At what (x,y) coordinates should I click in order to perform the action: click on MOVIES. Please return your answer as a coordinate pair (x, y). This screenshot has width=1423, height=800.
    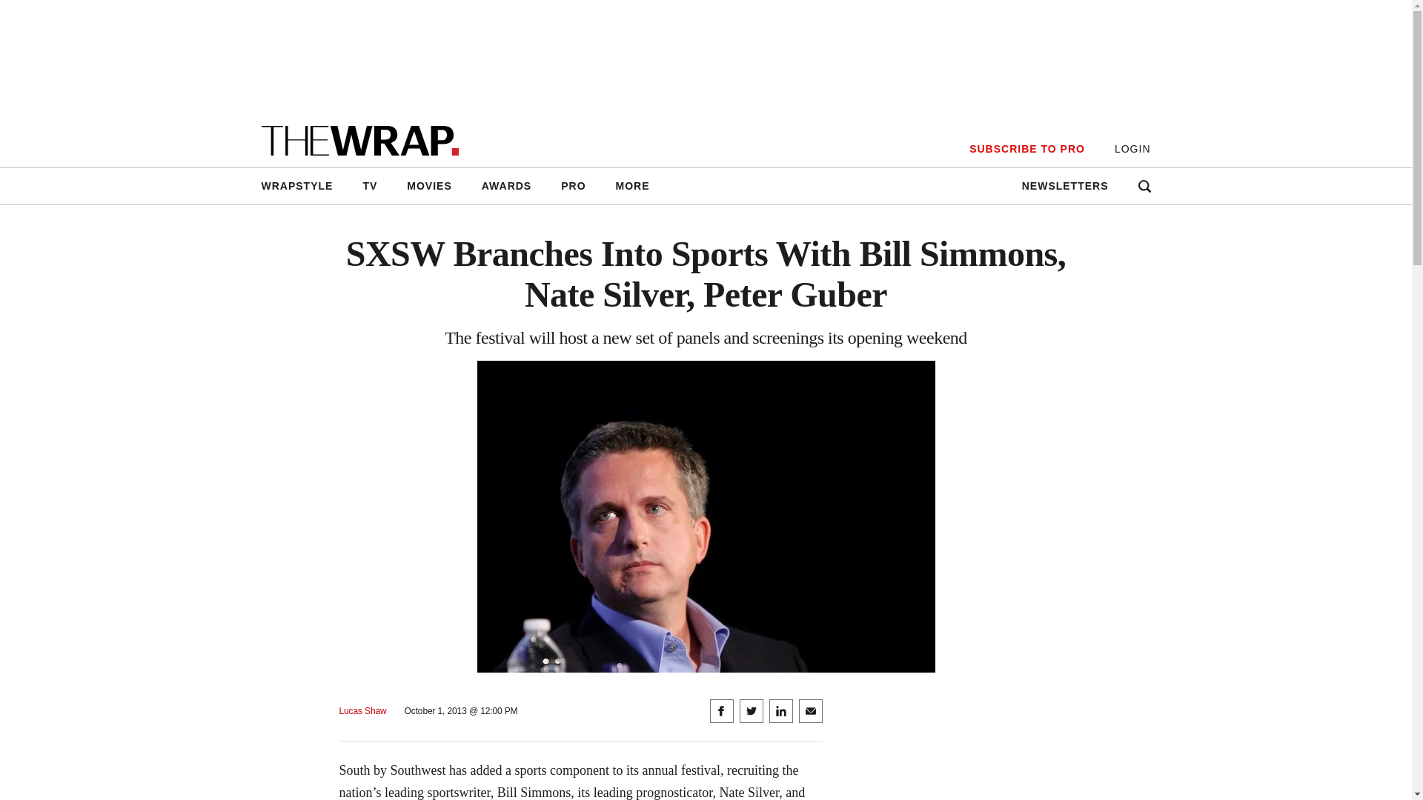
    Looking at the image, I should click on (429, 186).